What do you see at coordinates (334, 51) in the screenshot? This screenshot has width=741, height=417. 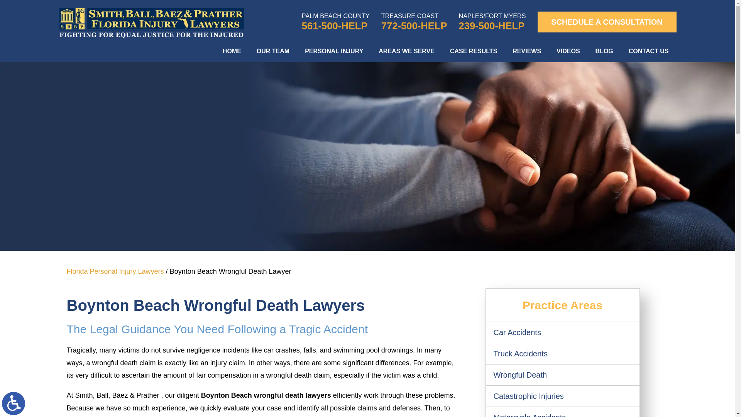 I see `PERSONAL INJURY` at bounding box center [334, 51].